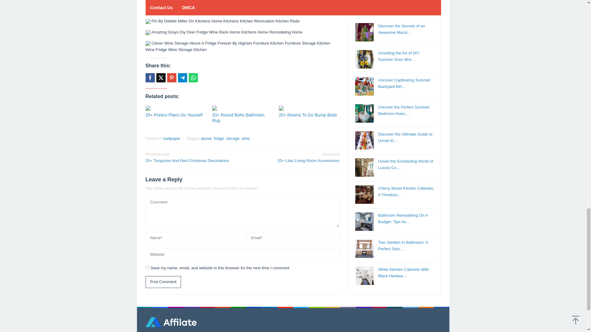 The width and height of the screenshot is (591, 332). Describe the element at coordinates (193, 77) in the screenshot. I see `Whatsapp` at that location.